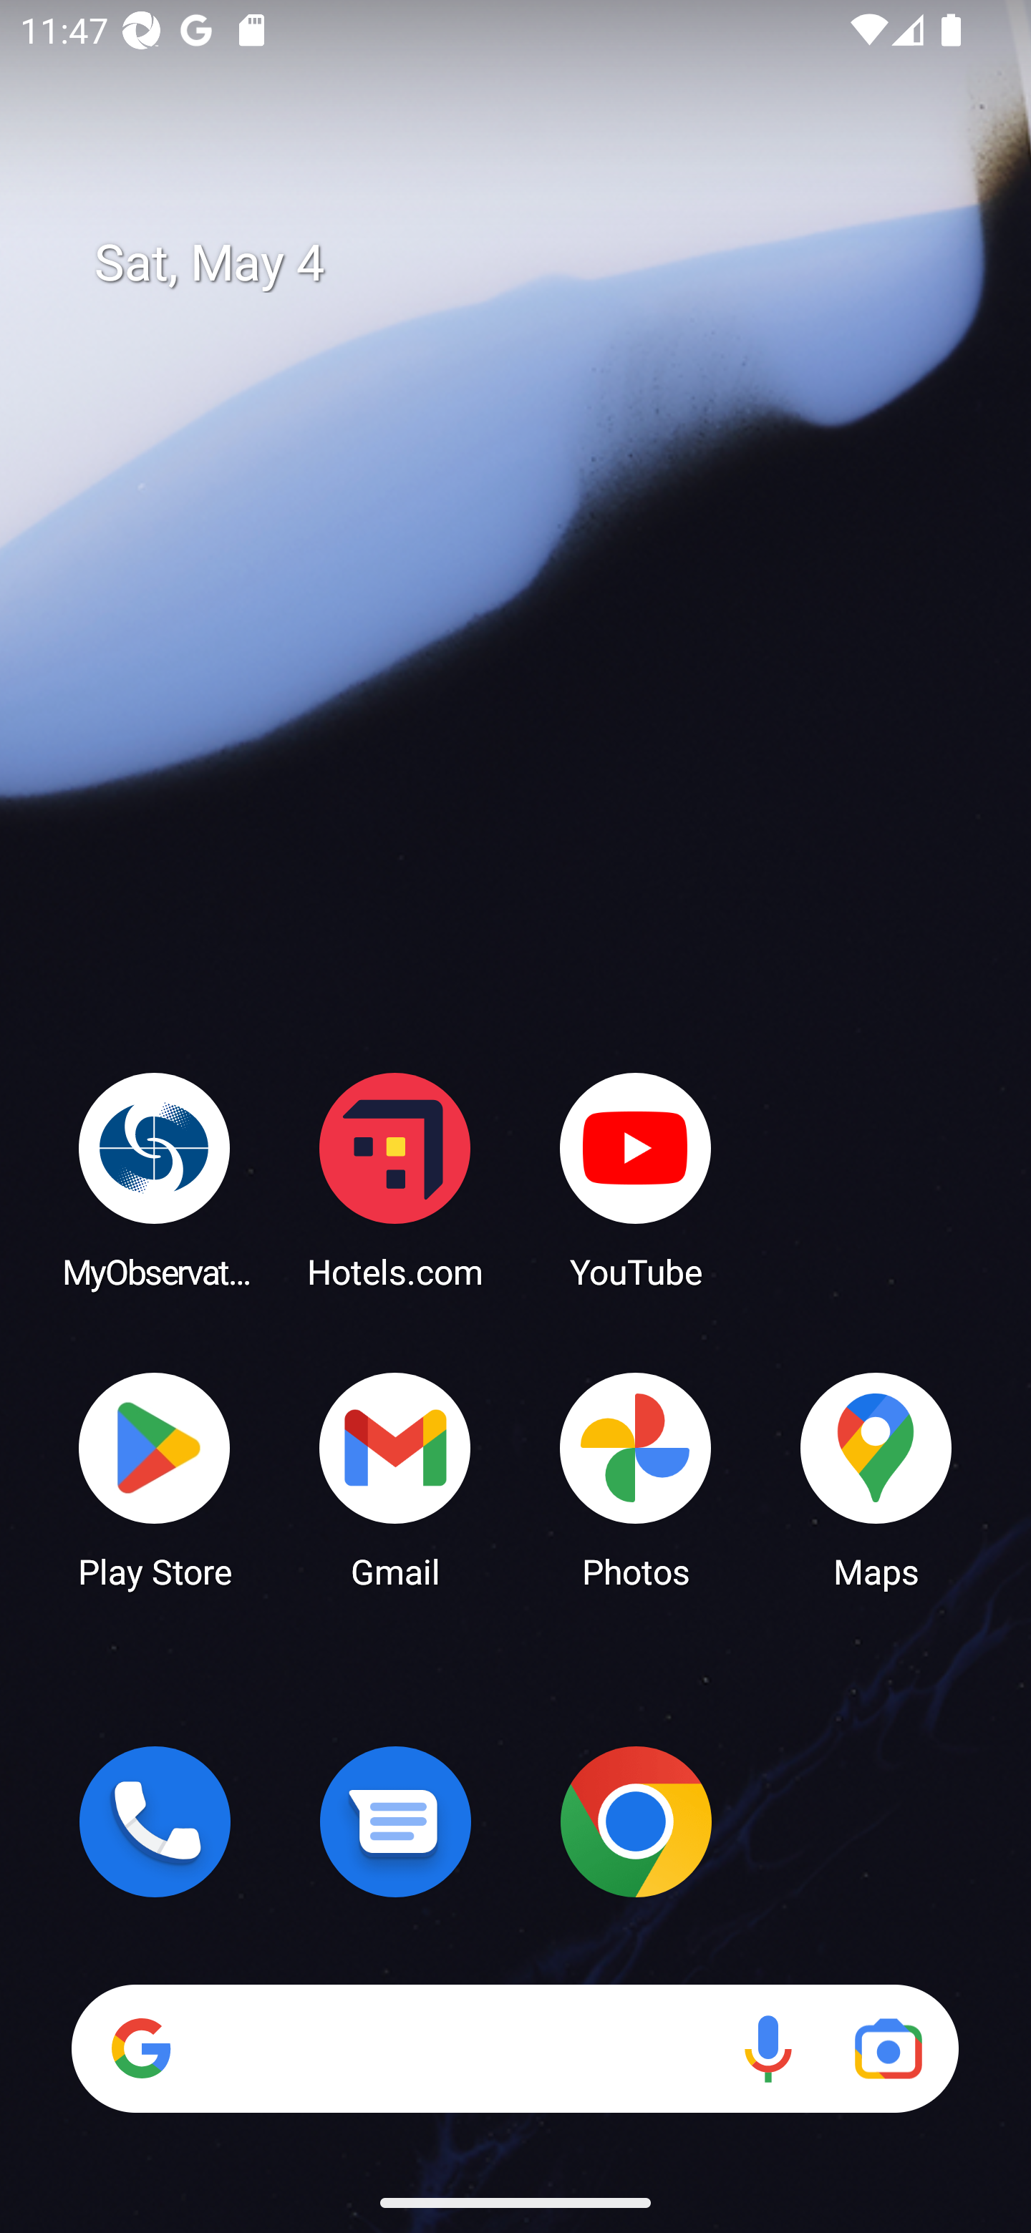 Image resolution: width=1031 pixels, height=2233 pixels. I want to click on Phone, so click(155, 1821).